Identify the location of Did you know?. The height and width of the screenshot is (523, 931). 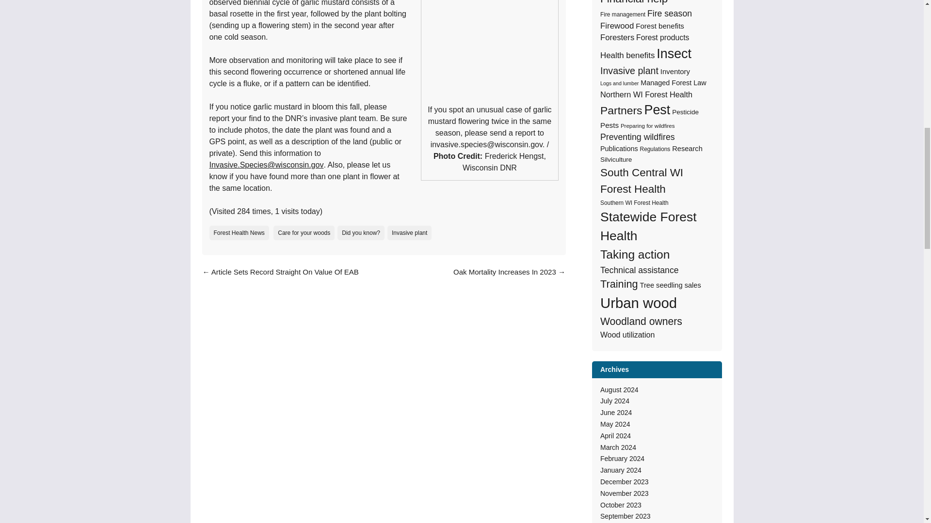
(361, 232).